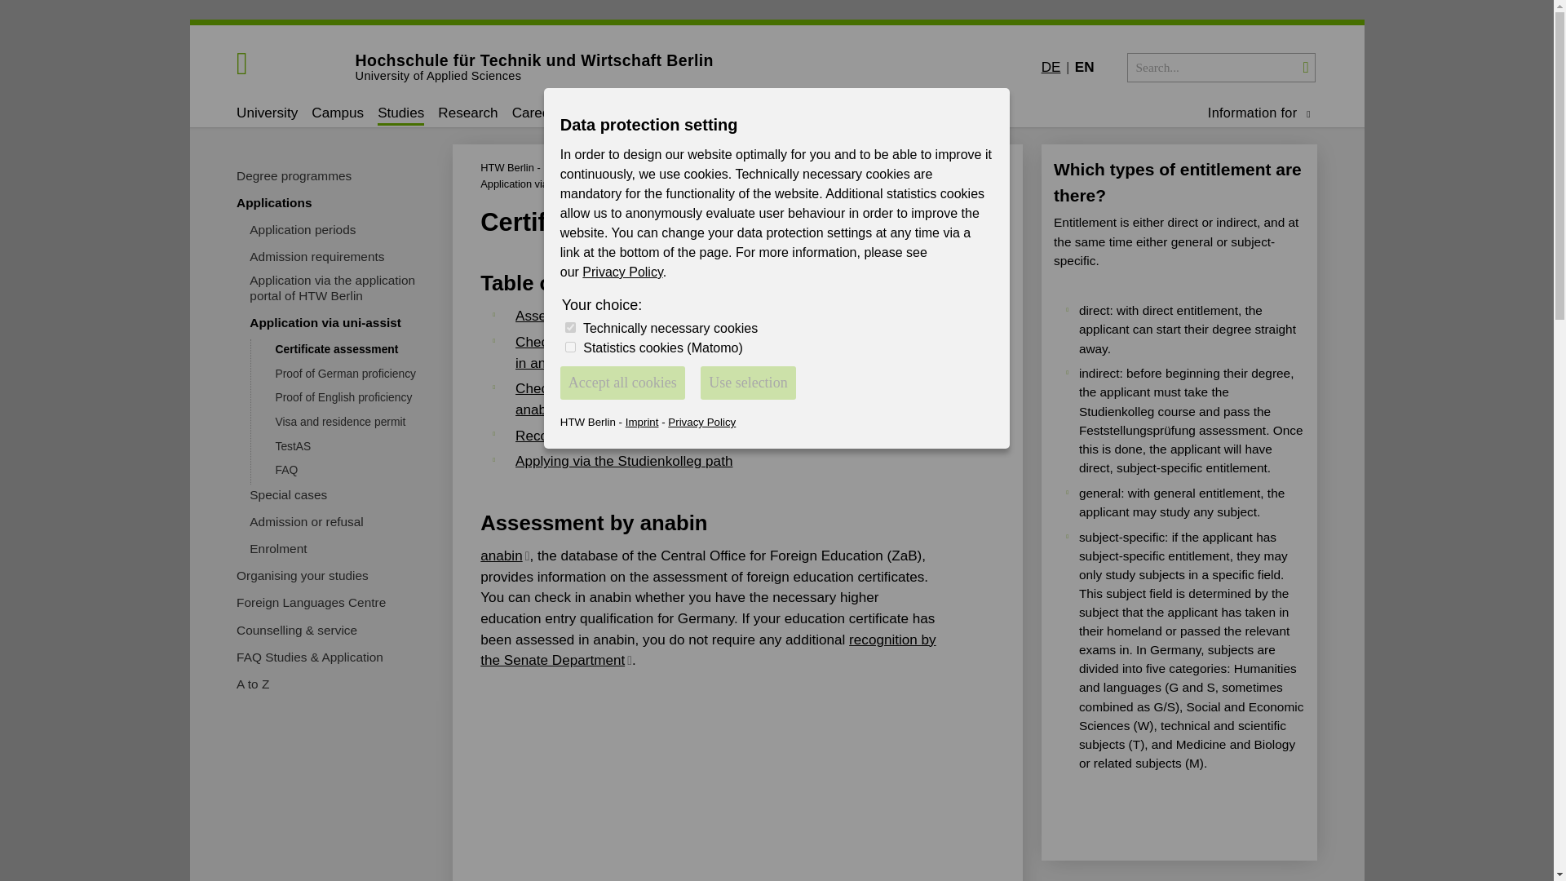 The width and height of the screenshot is (1566, 881). What do you see at coordinates (292, 447) in the screenshot?
I see `TestAS` at bounding box center [292, 447].